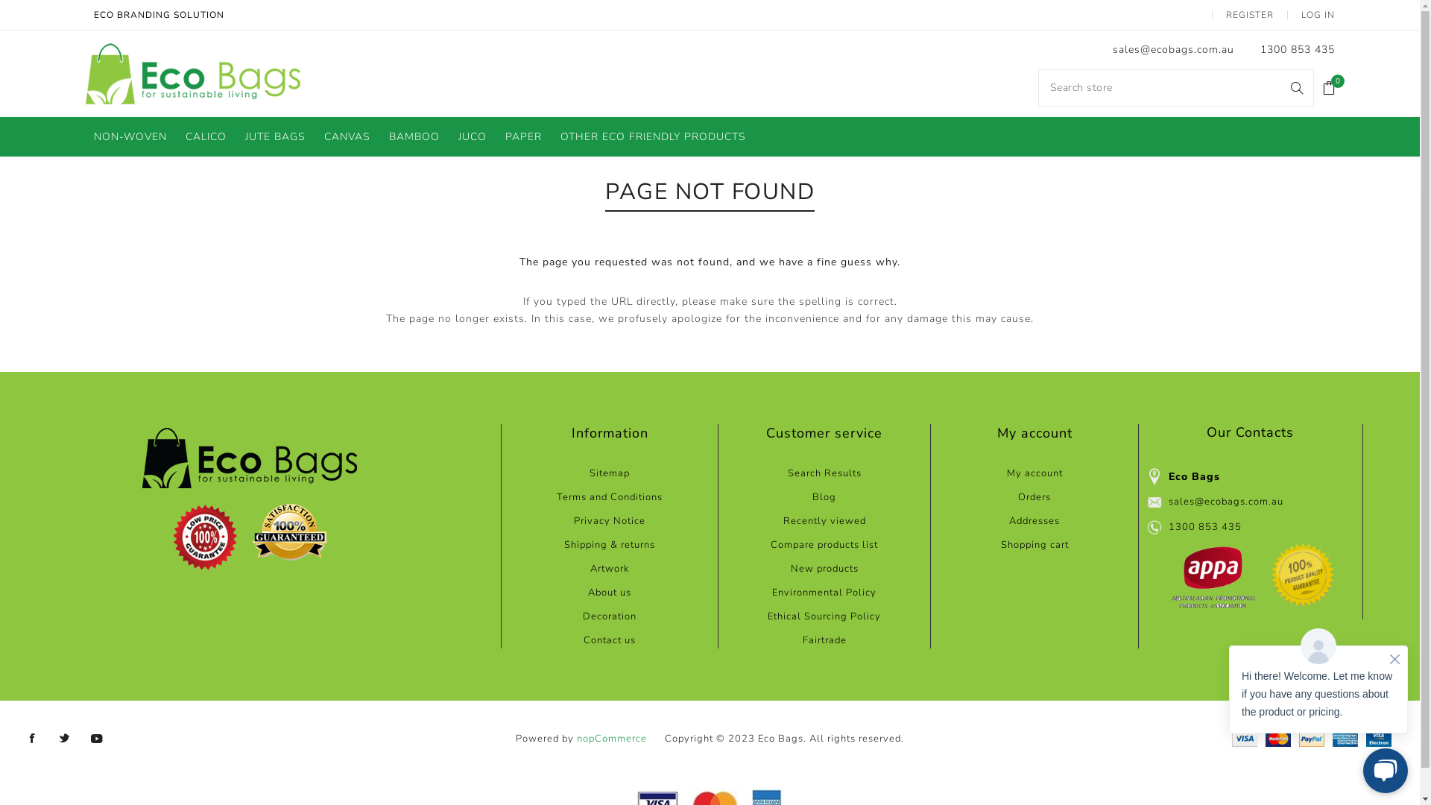 Image resolution: width=1431 pixels, height=805 pixels. I want to click on JUCO, so click(473, 137).